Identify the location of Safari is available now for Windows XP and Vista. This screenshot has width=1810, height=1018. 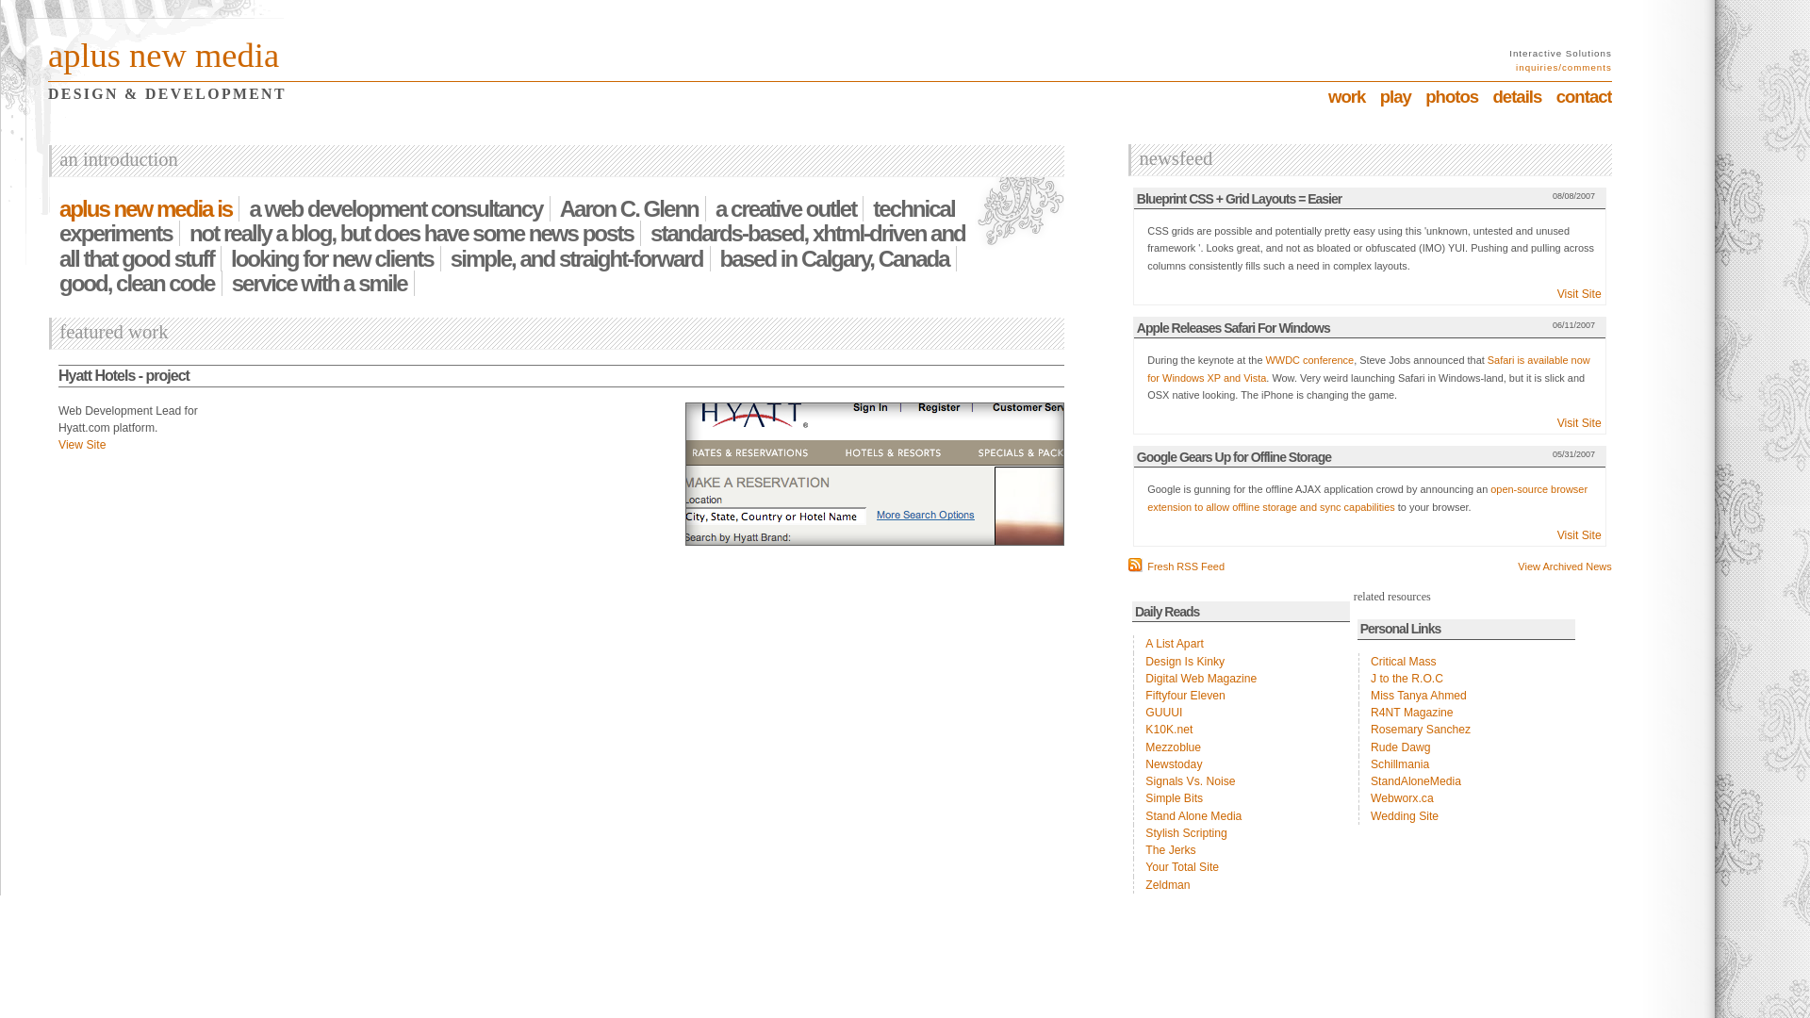
(1369, 369).